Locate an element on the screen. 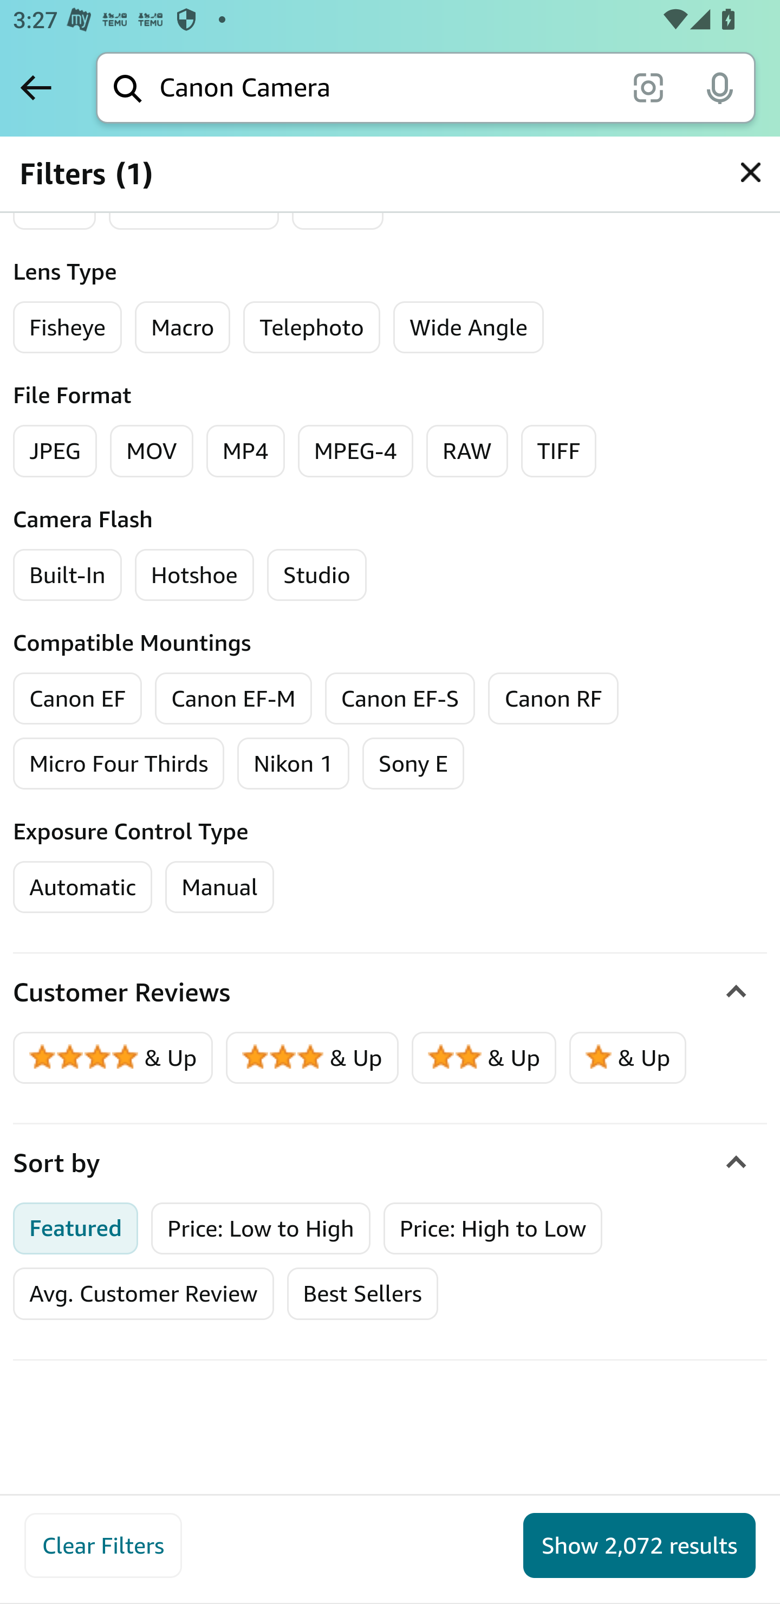 The width and height of the screenshot is (780, 1604). Built-In is located at coordinates (67, 575).